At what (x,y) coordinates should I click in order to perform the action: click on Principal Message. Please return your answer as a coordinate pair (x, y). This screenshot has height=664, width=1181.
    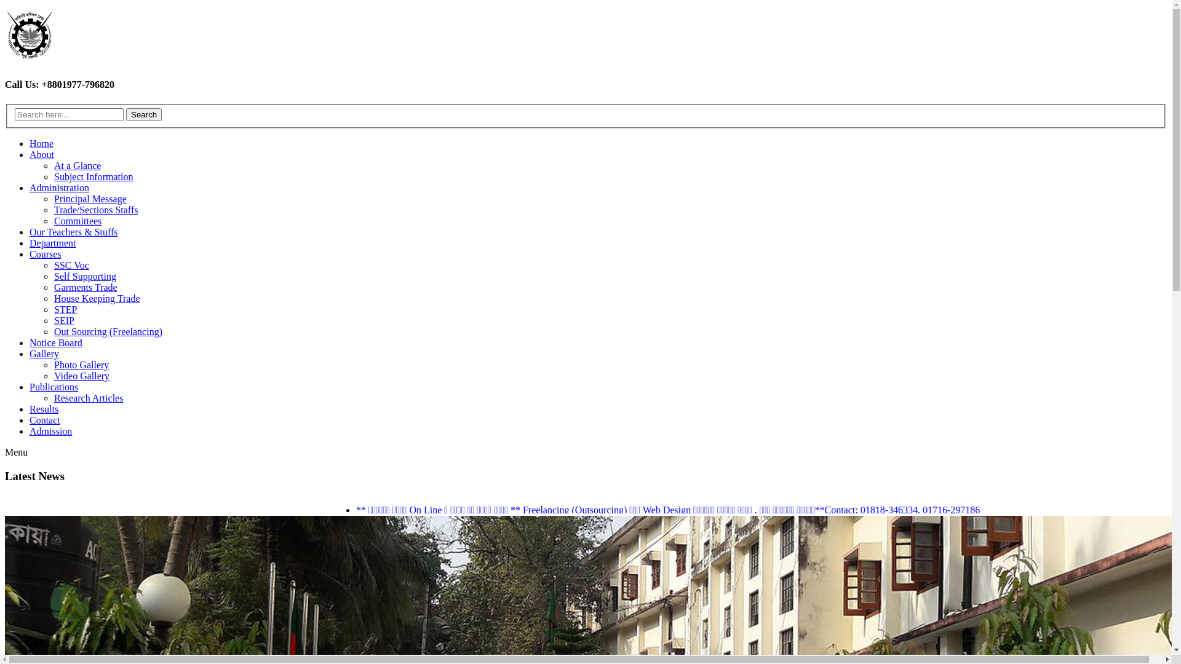
    Looking at the image, I should click on (90, 199).